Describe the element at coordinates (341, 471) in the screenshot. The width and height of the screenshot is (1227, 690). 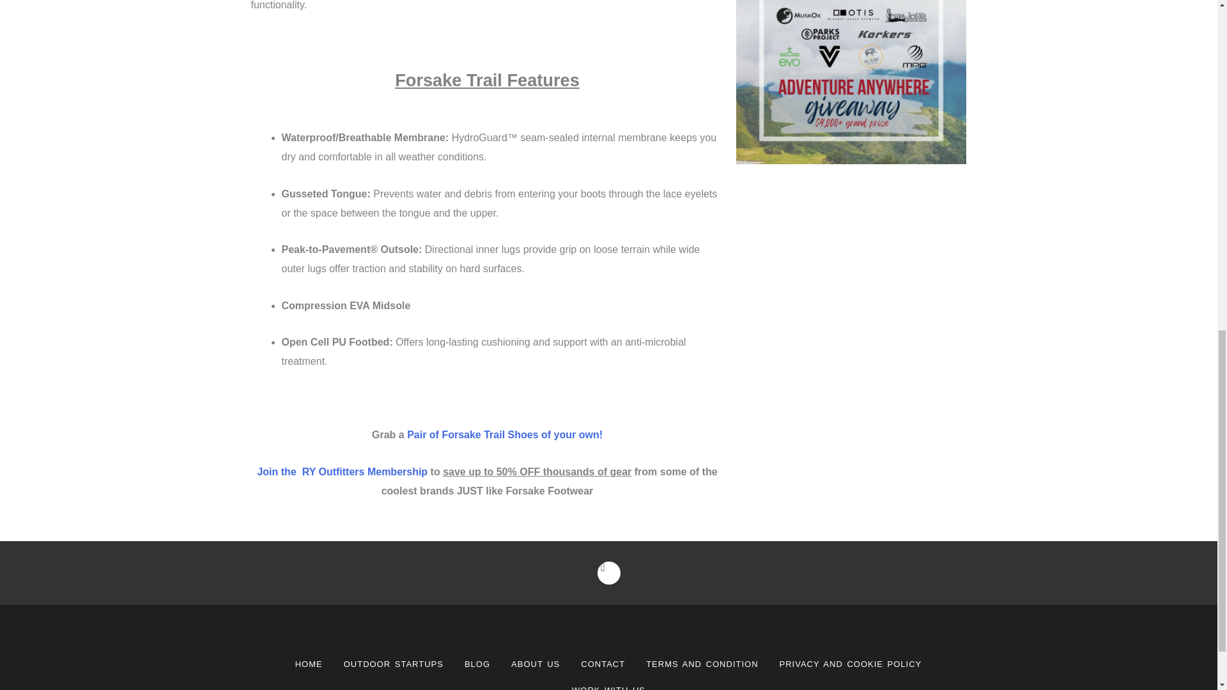
I see `Join the  RY Outfitters Membership` at that location.